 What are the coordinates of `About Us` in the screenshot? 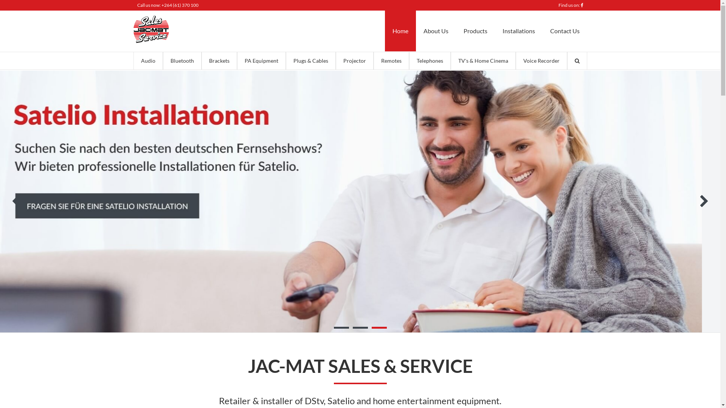 It's located at (436, 31).